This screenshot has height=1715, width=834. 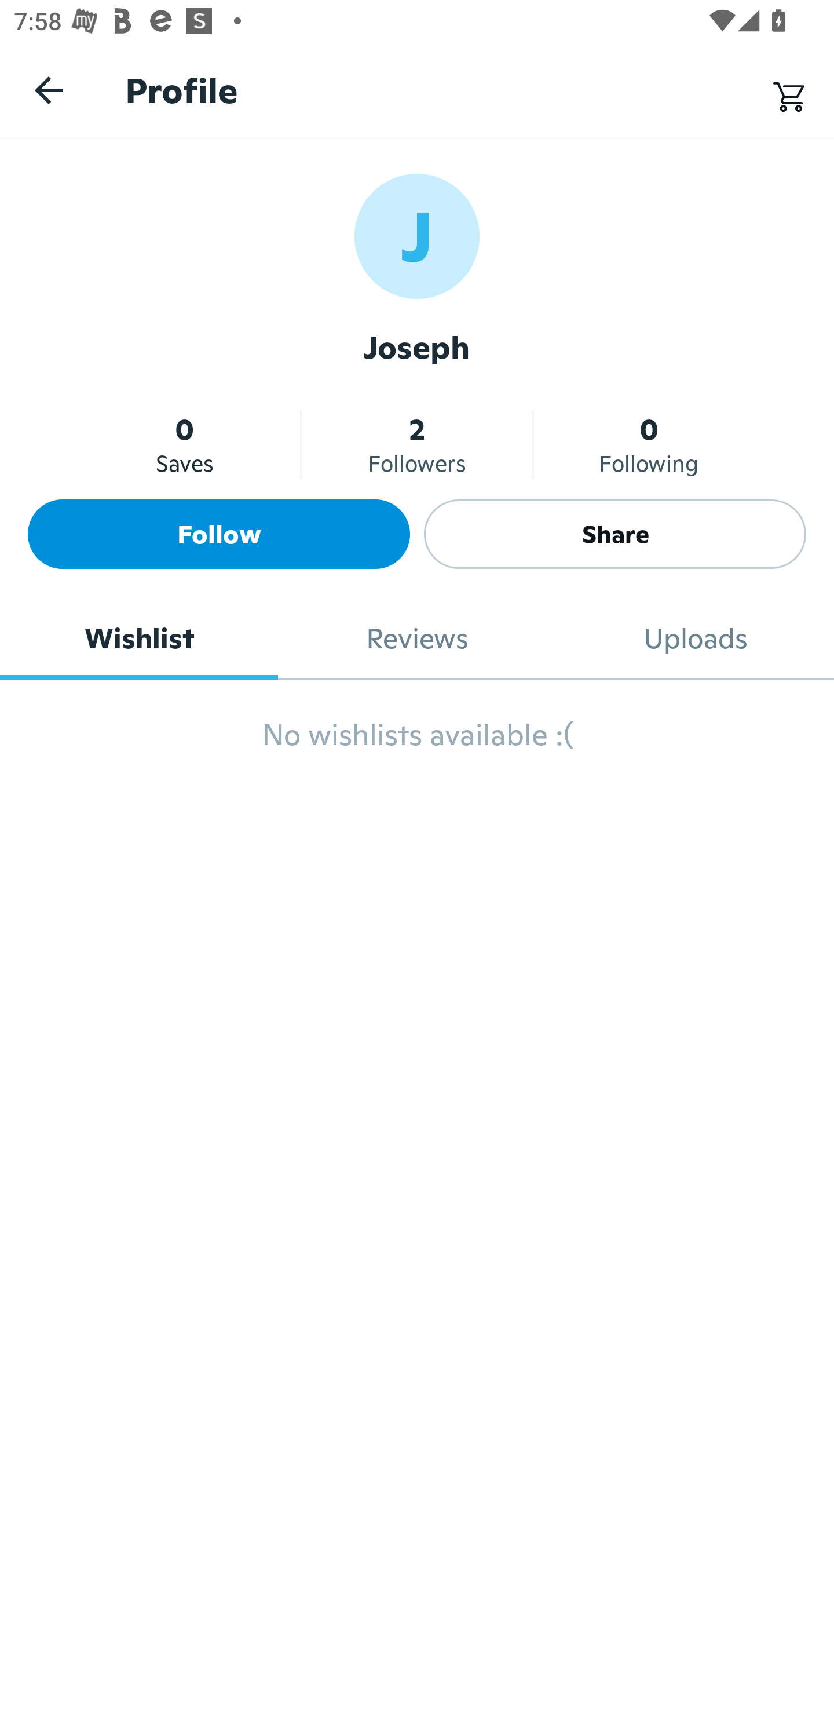 What do you see at coordinates (417, 638) in the screenshot?
I see `Reviews` at bounding box center [417, 638].